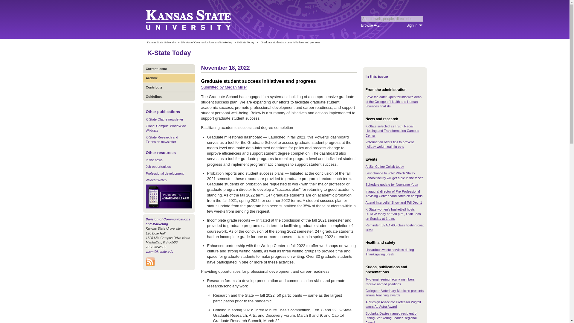 This screenshot has width=574, height=323. What do you see at coordinates (224, 87) in the screenshot?
I see `Submitted by Megan Miller` at bounding box center [224, 87].